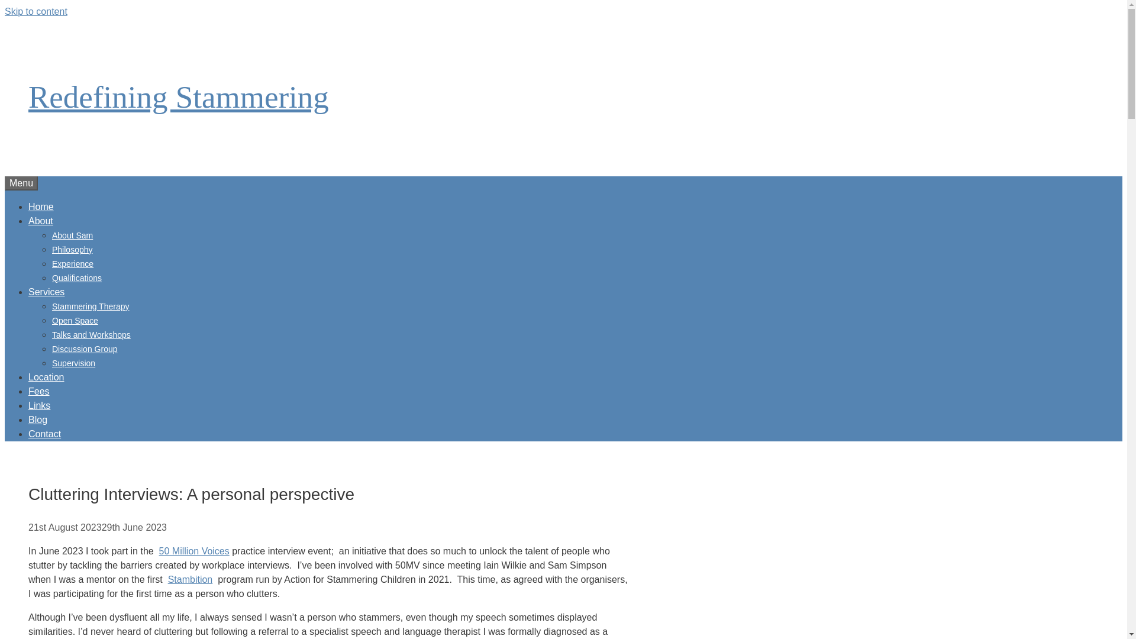 Image resolution: width=1136 pixels, height=639 pixels. I want to click on Redefining Stammering, so click(179, 97).